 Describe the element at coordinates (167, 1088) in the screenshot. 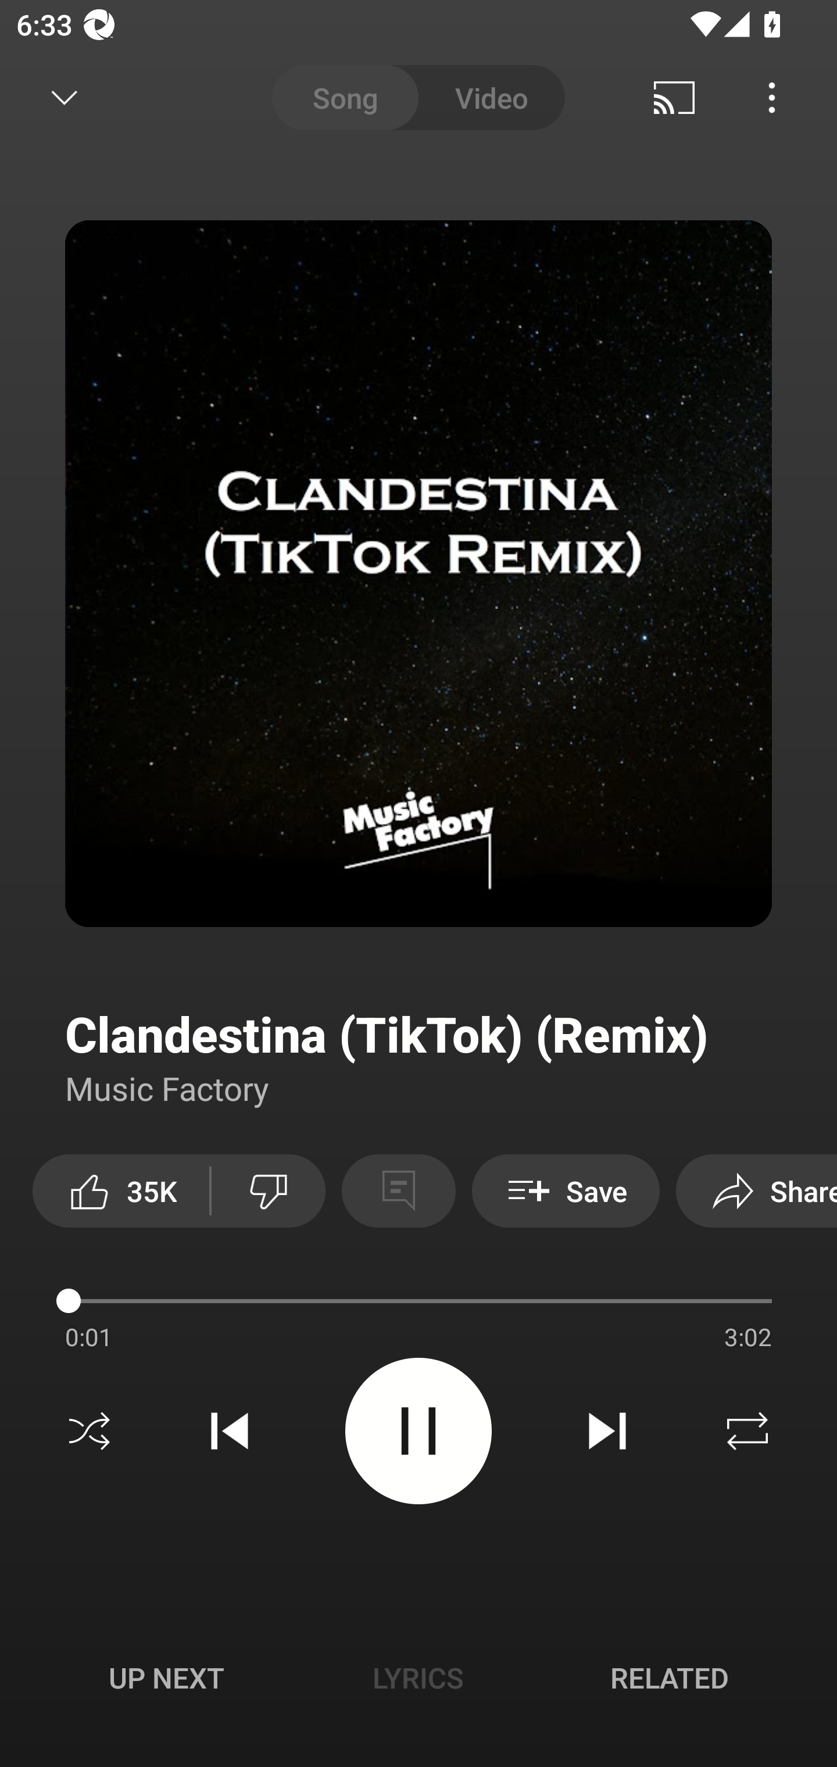

I see `Music Factory` at that location.